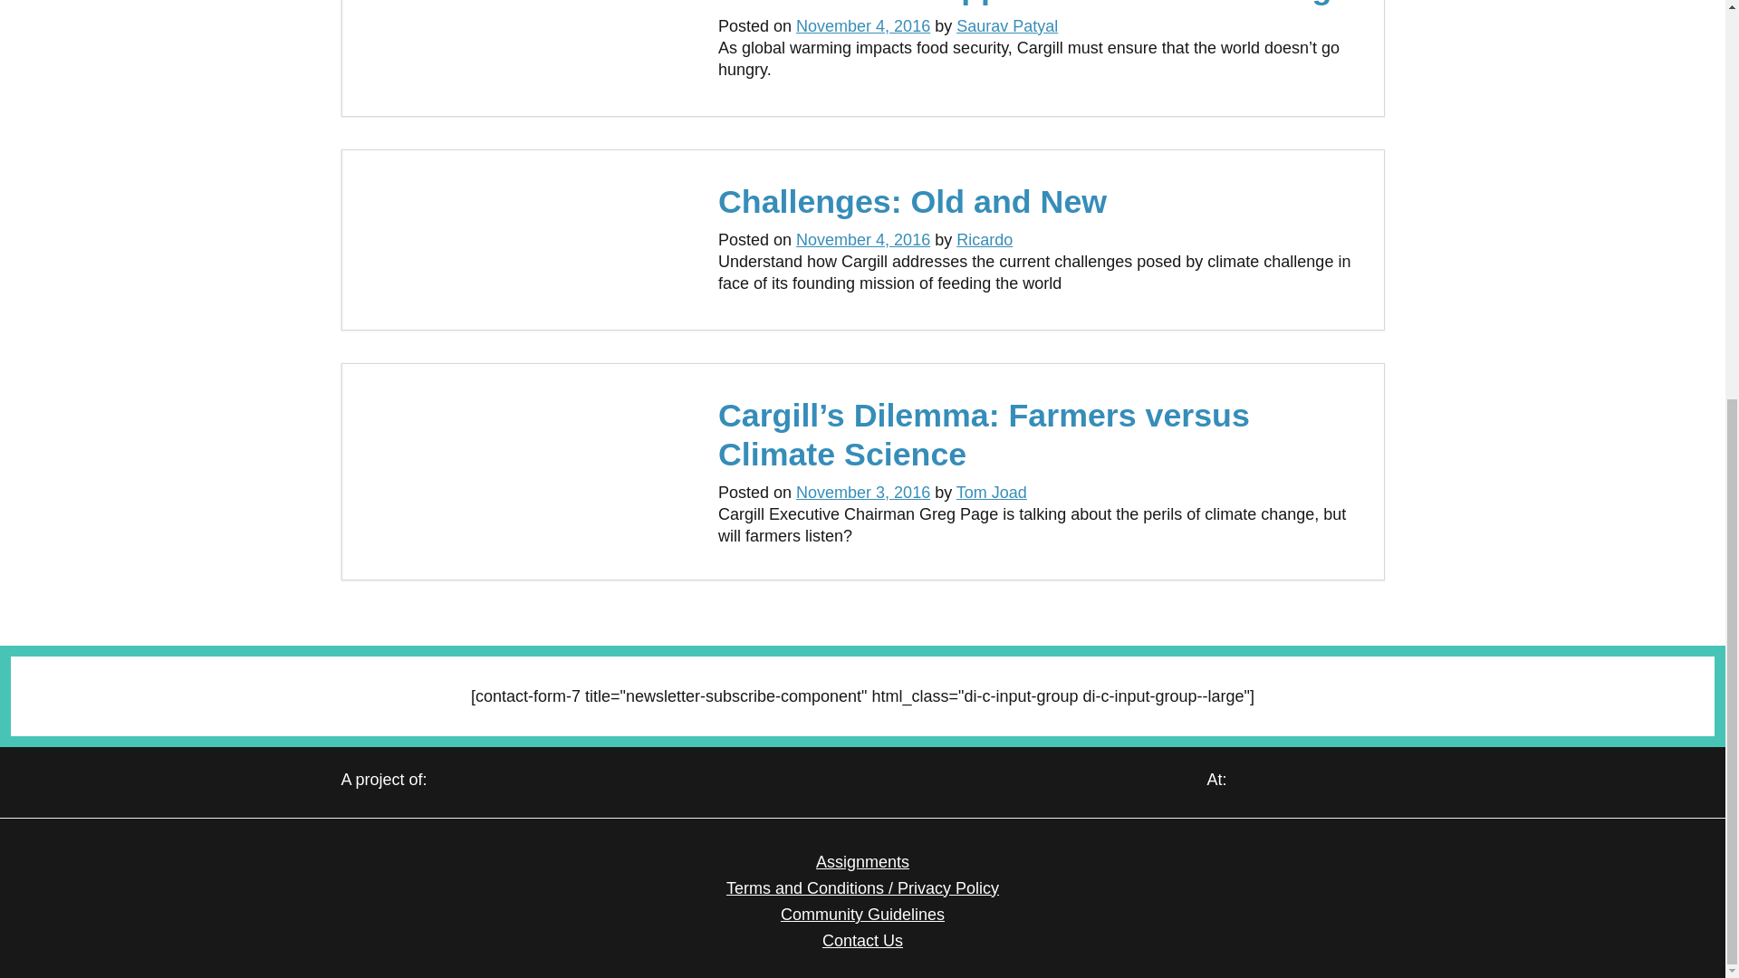  What do you see at coordinates (862, 915) in the screenshot?
I see `Community Guidelines` at bounding box center [862, 915].